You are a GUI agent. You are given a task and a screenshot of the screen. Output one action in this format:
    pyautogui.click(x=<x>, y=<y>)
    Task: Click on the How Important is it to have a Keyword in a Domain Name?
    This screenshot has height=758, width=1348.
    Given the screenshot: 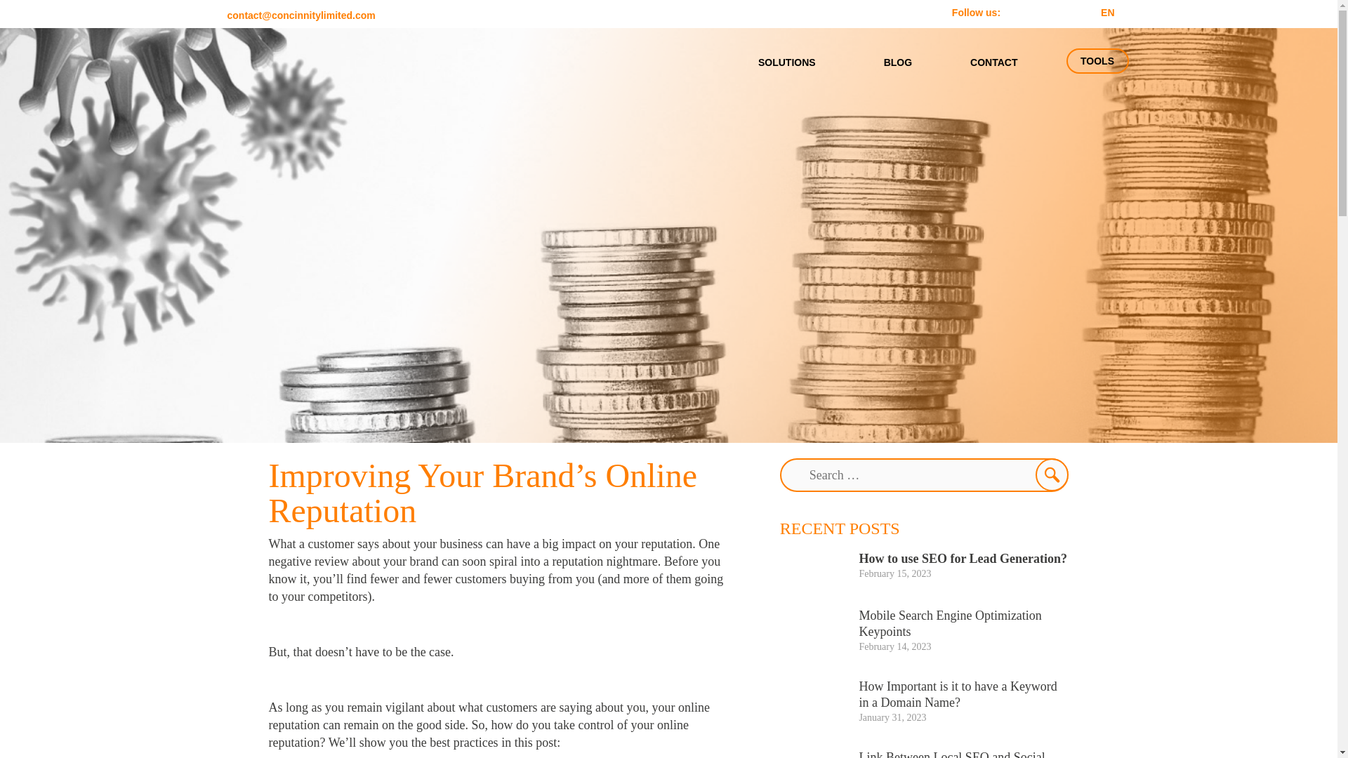 What is the action you would take?
    pyautogui.click(x=958, y=693)
    